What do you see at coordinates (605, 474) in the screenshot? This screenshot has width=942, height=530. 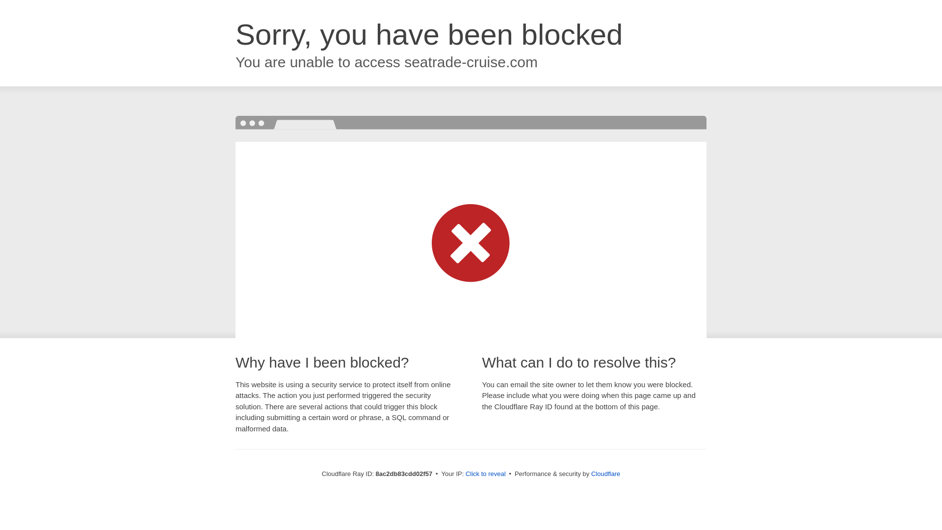 I see `Cloudflare` at bounding box center [605, 474].